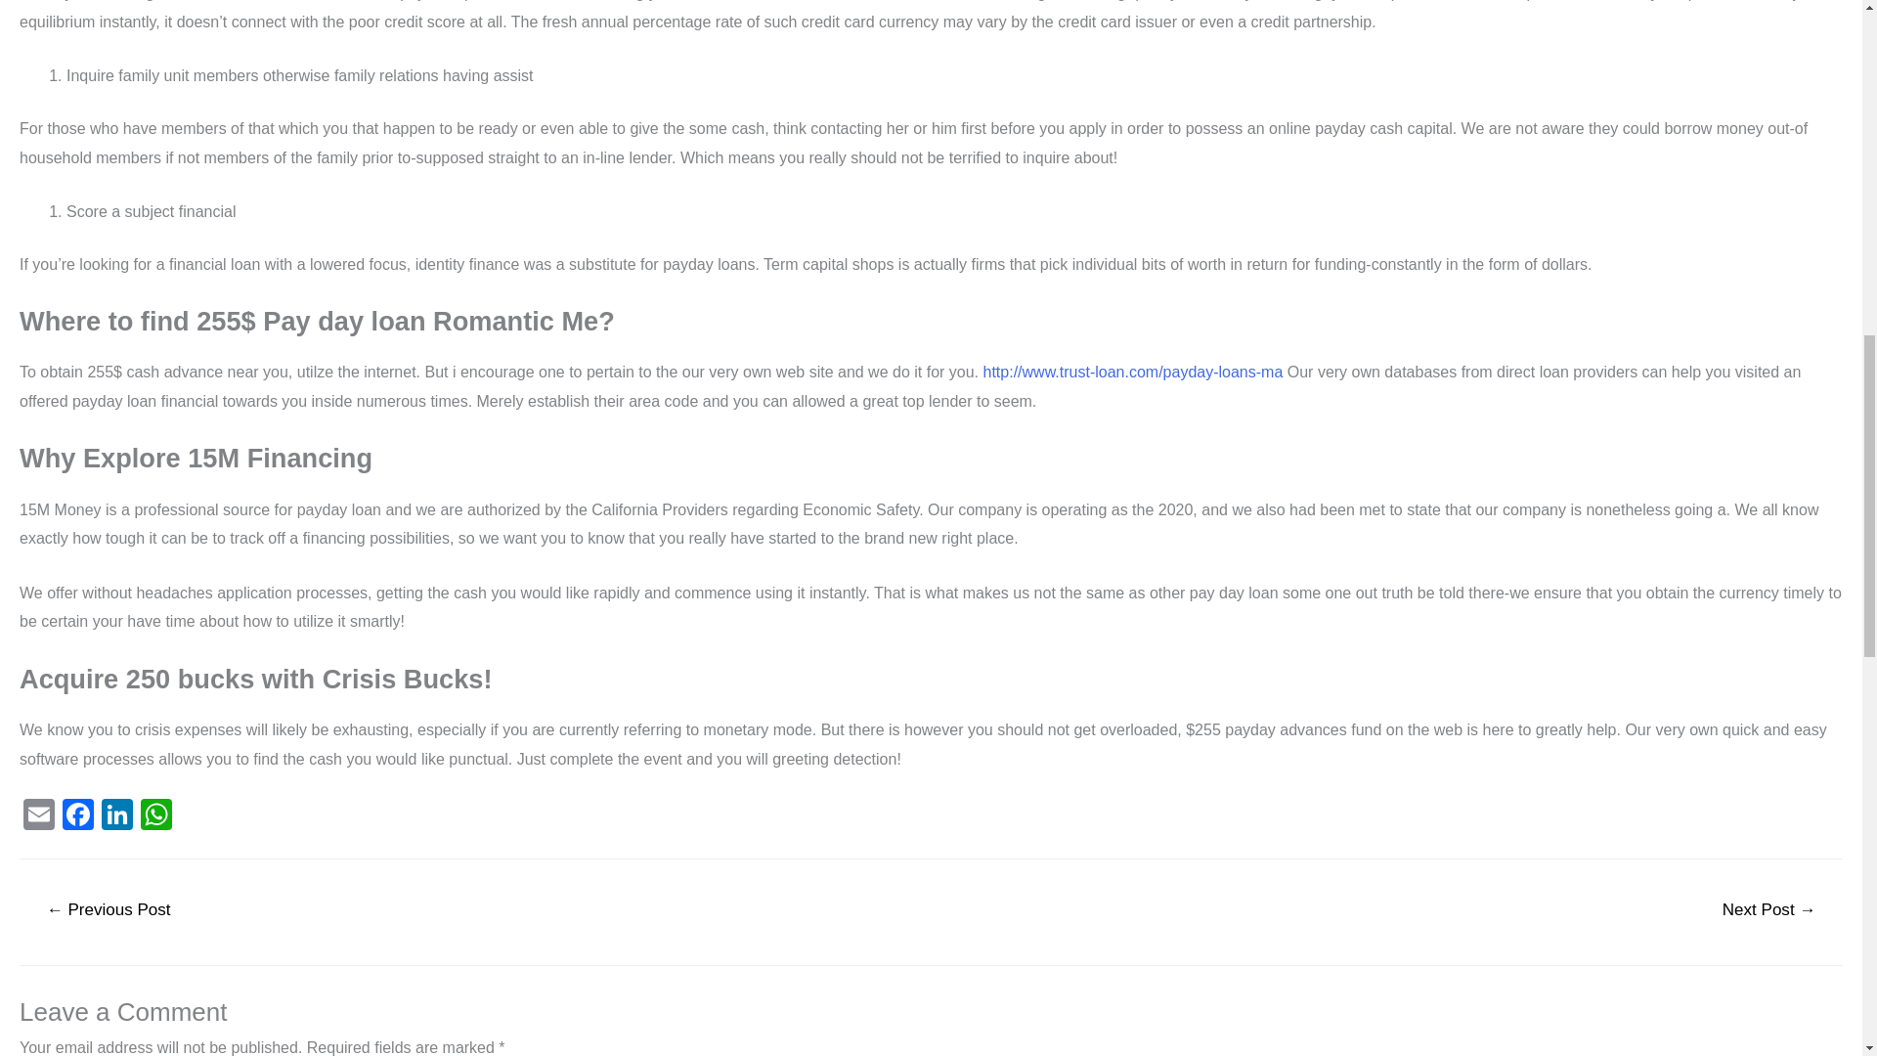 The image size is (1877, 1056). What do you see at coordinates (156, 816) in the screenshot?
I see `WhatsApp` at bounding box center [156, 816].